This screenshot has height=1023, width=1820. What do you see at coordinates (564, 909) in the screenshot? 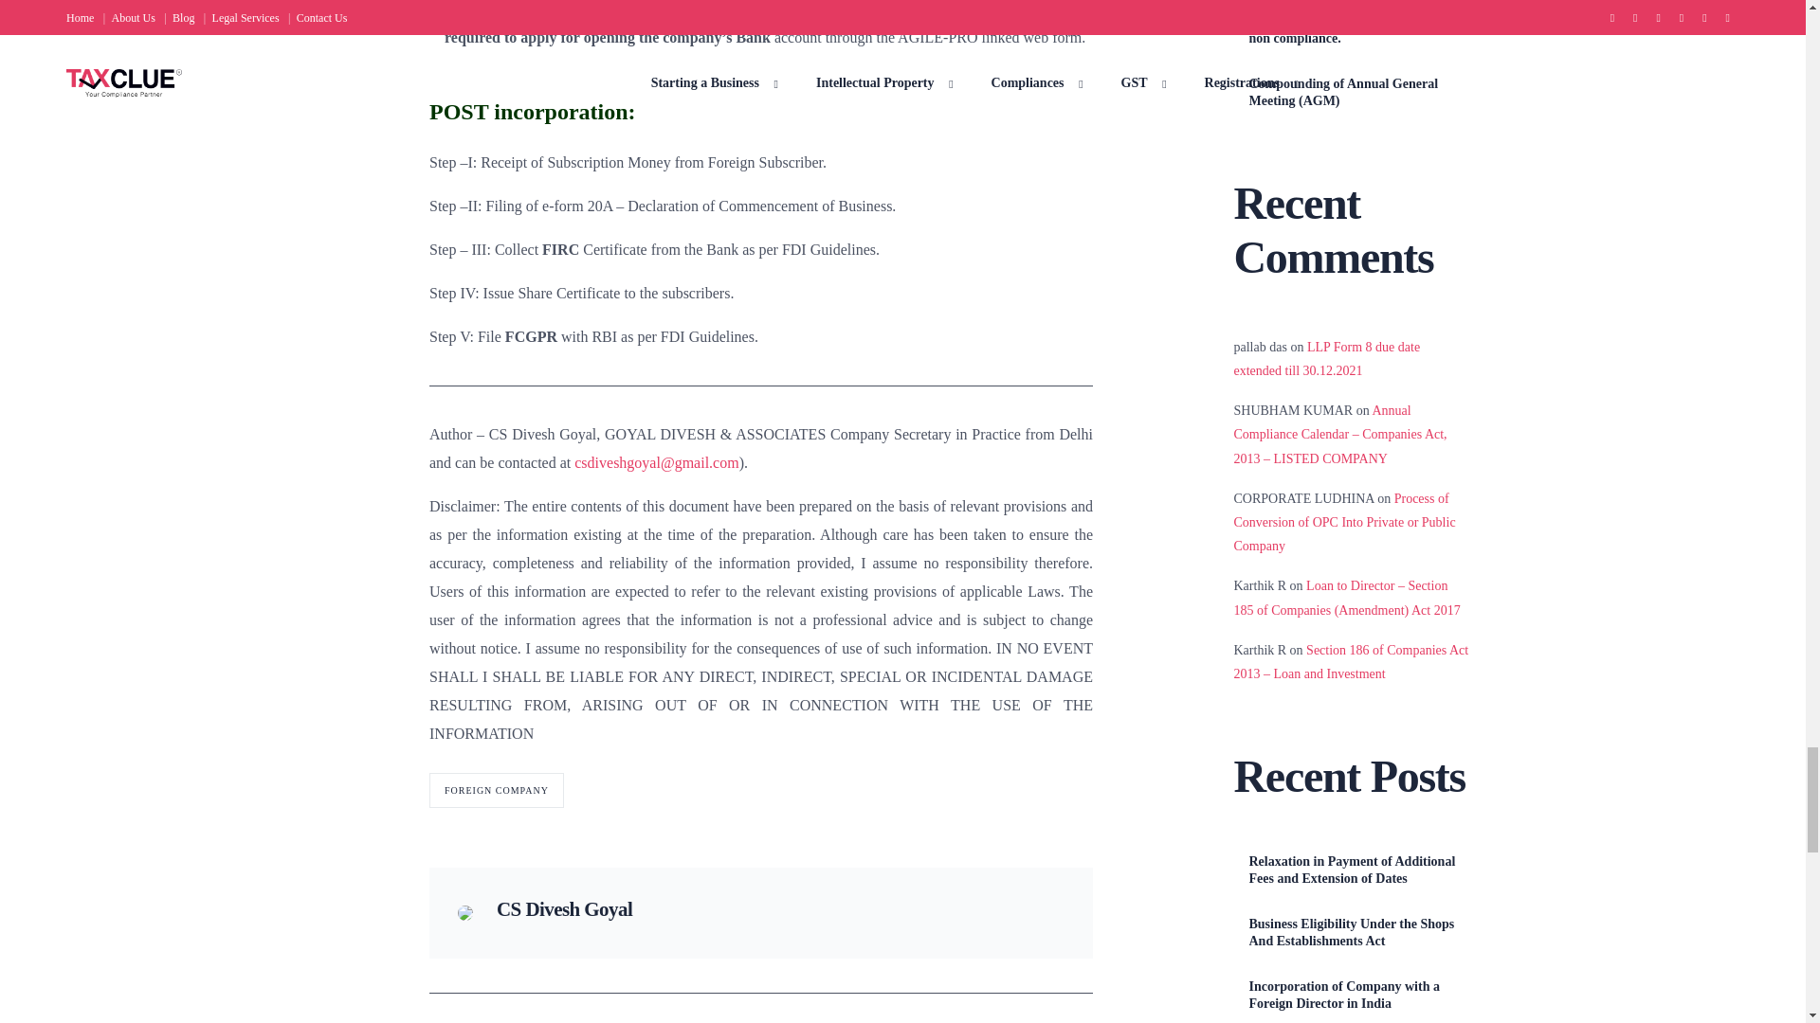
I see `Posts by CS Divesh Goyal` at bounding box center [564, 909].